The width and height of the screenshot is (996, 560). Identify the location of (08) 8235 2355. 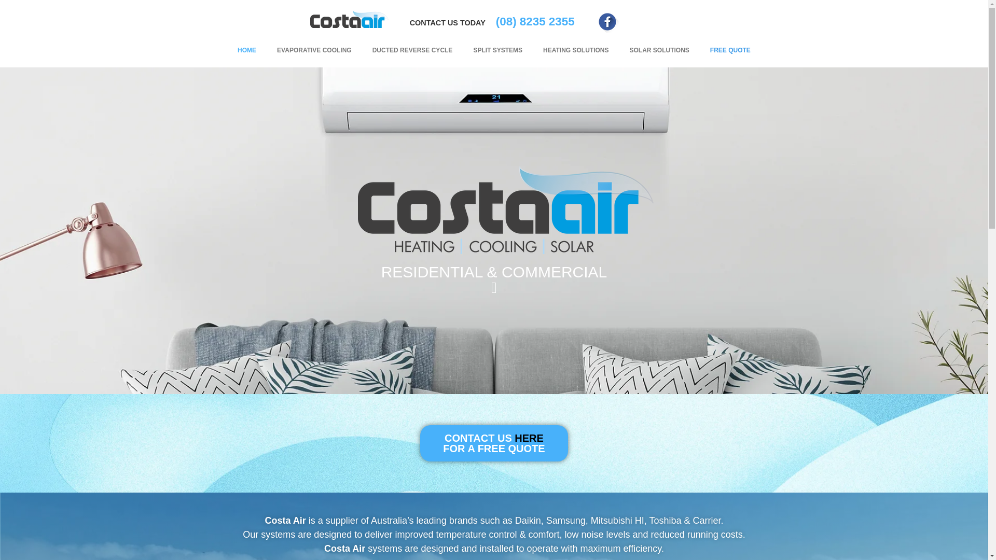
(535, 22).